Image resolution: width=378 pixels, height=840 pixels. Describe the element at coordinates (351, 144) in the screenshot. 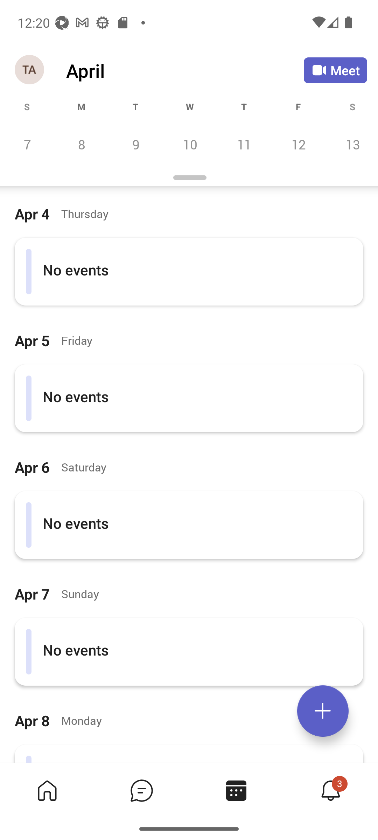

I see `Saturday, April 13 13` at that location.